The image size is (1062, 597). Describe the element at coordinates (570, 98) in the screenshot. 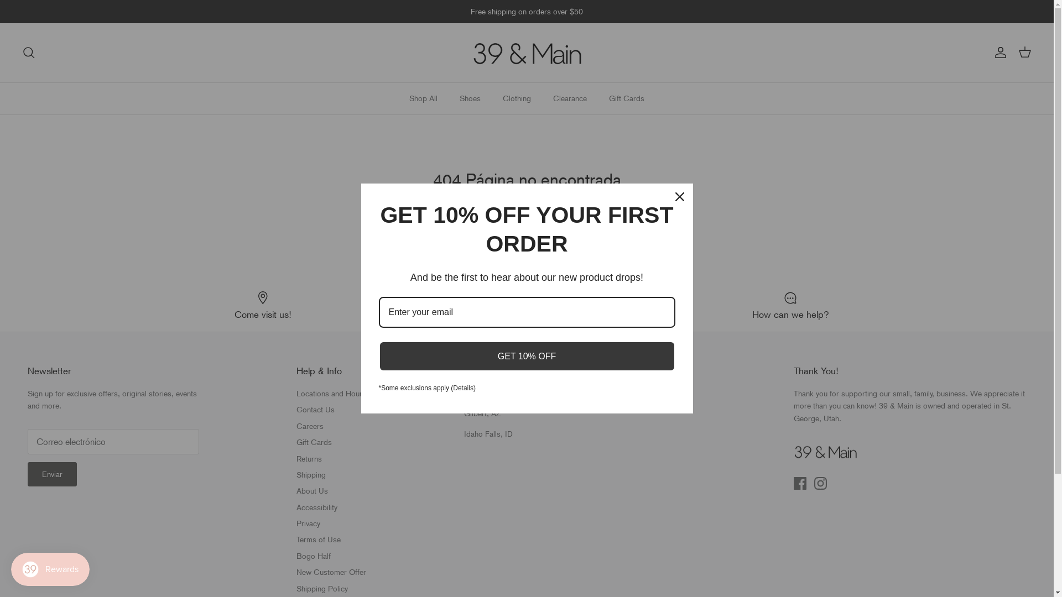

I see `Clearance` at that location.